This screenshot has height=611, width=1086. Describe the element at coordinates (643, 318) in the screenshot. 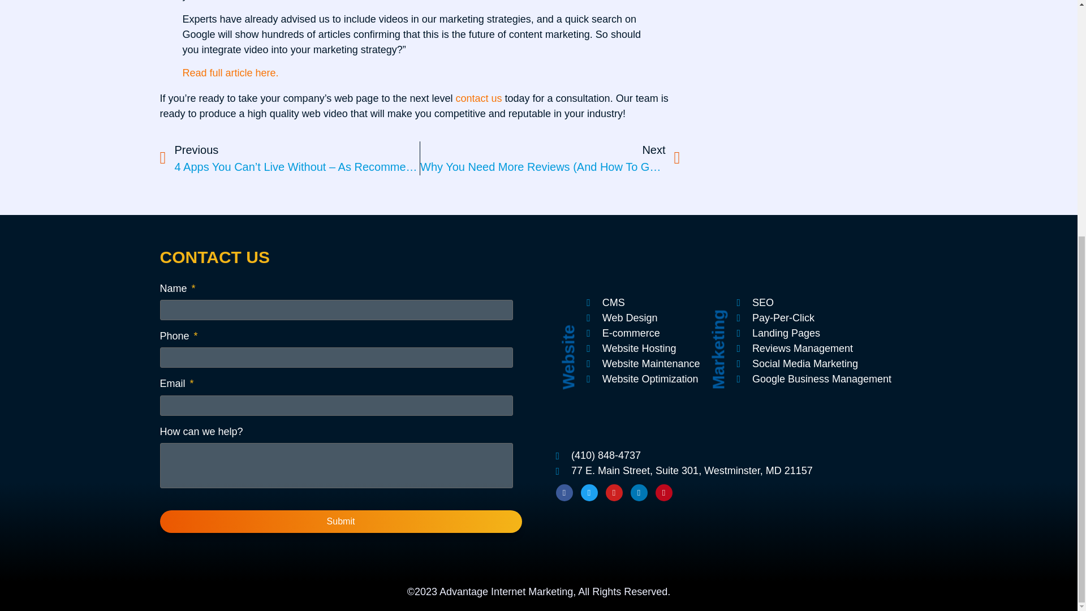

I see `Web Design` at that location.